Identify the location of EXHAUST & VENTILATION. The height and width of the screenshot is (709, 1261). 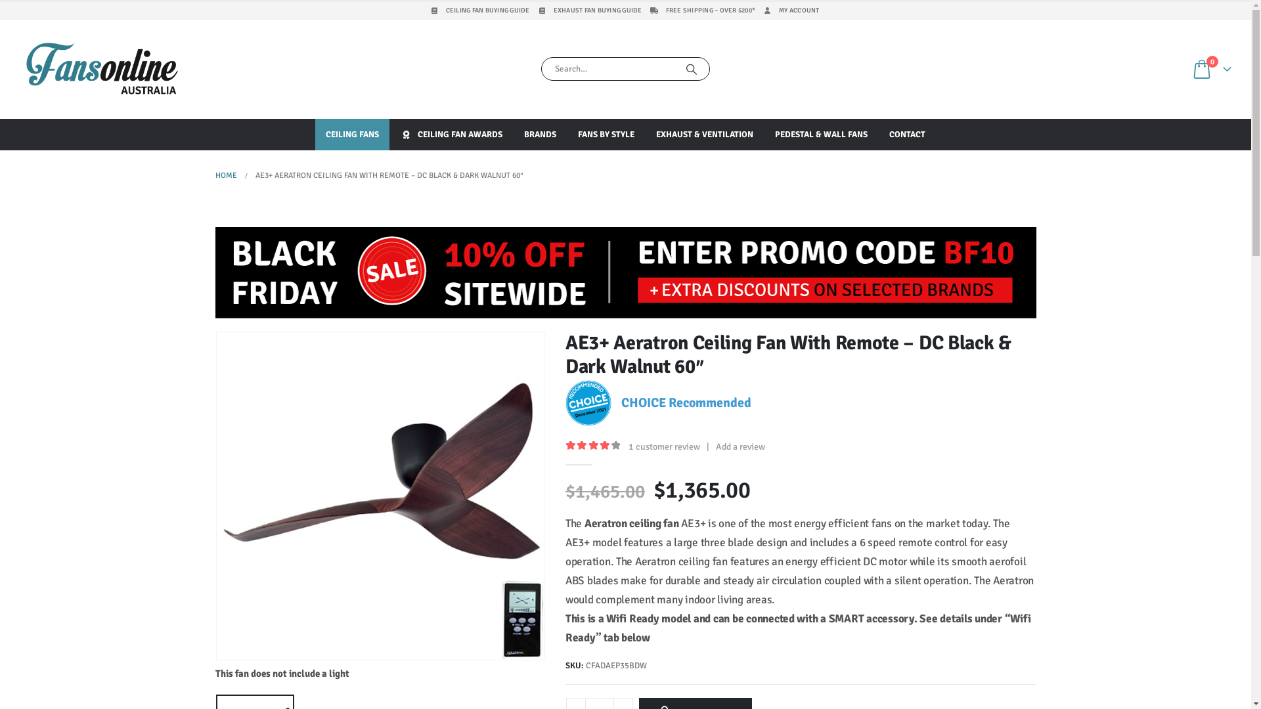
(705, 135).